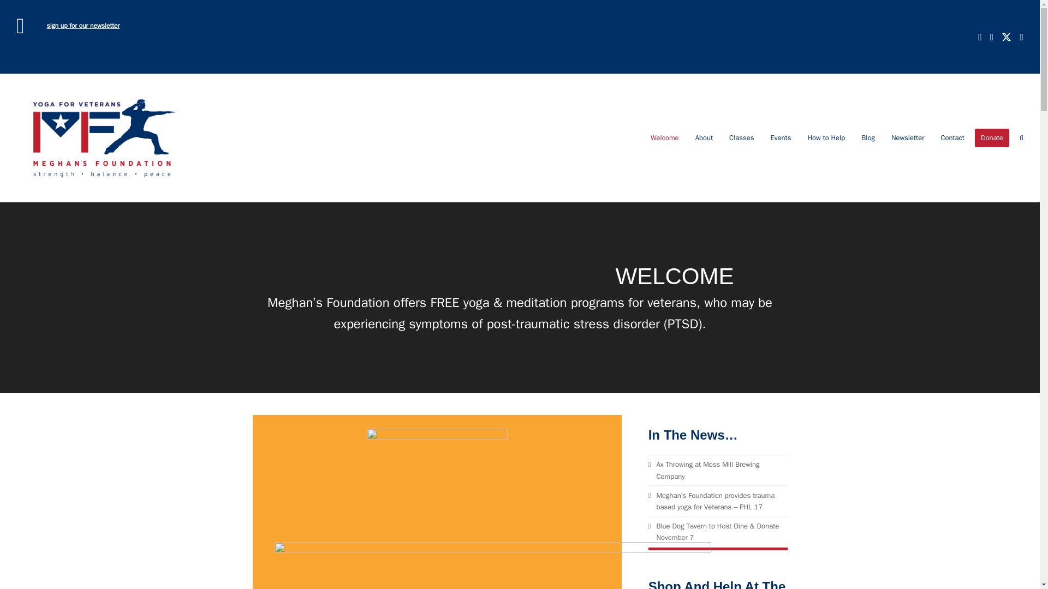 The height and width of the screenshot is (589, 1048). What do you see at coordinates (84, 25) in the screenshot?
I see `sign up for our newsletter` at bounding box center [84, 25].